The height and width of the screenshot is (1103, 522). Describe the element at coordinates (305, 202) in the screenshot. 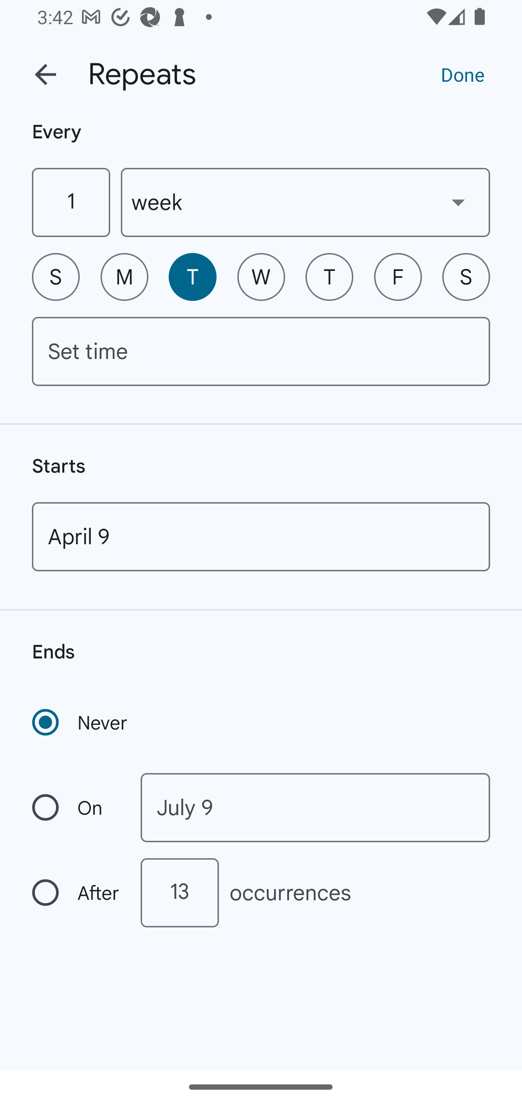

I see `week` at that location.